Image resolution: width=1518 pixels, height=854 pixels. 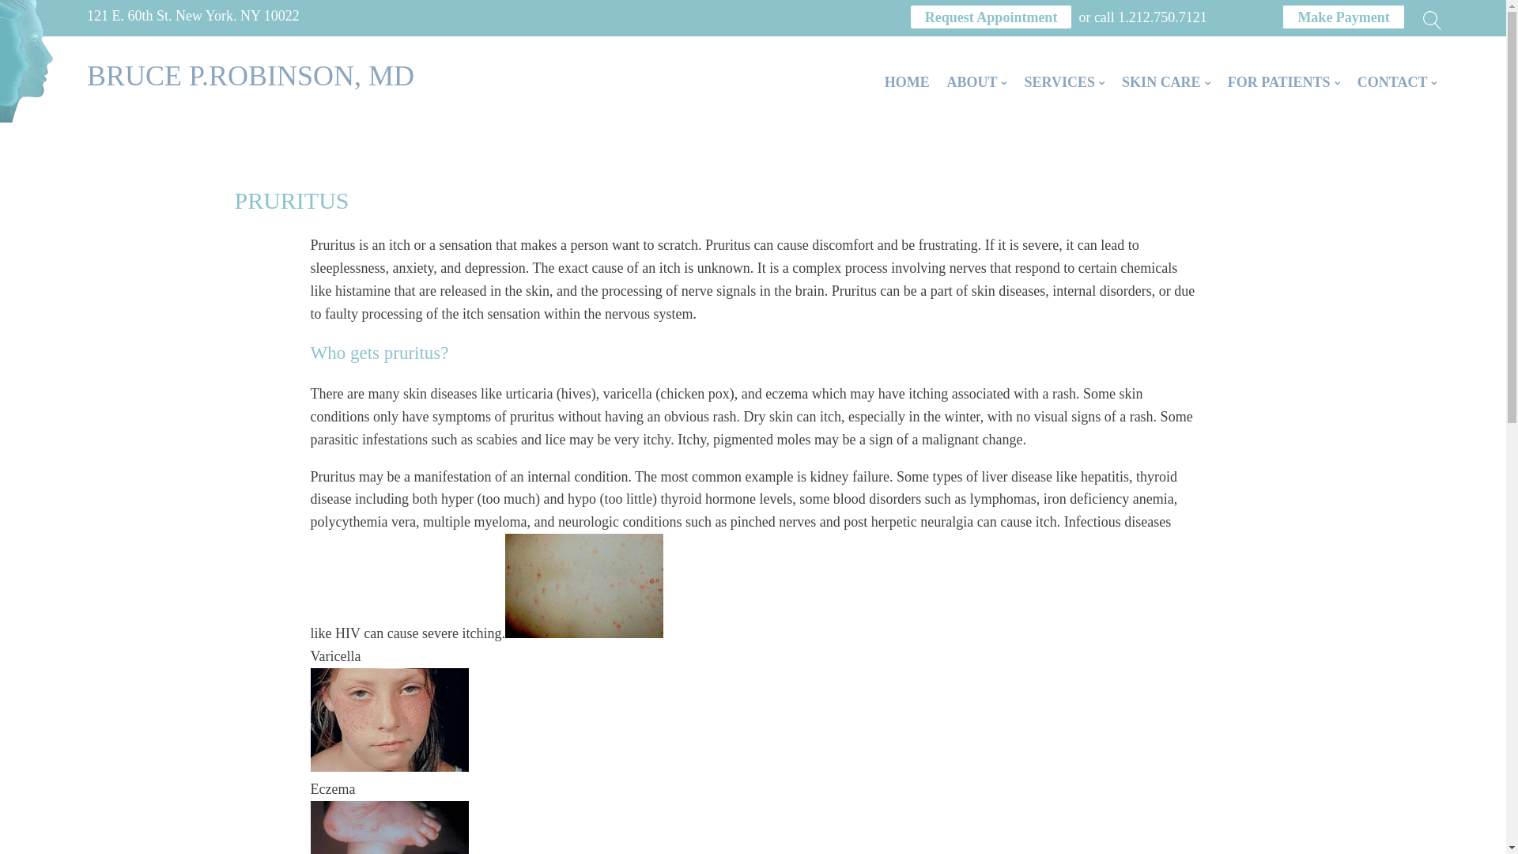 I want to click on Make Payment, so click(x=1342, y=17).